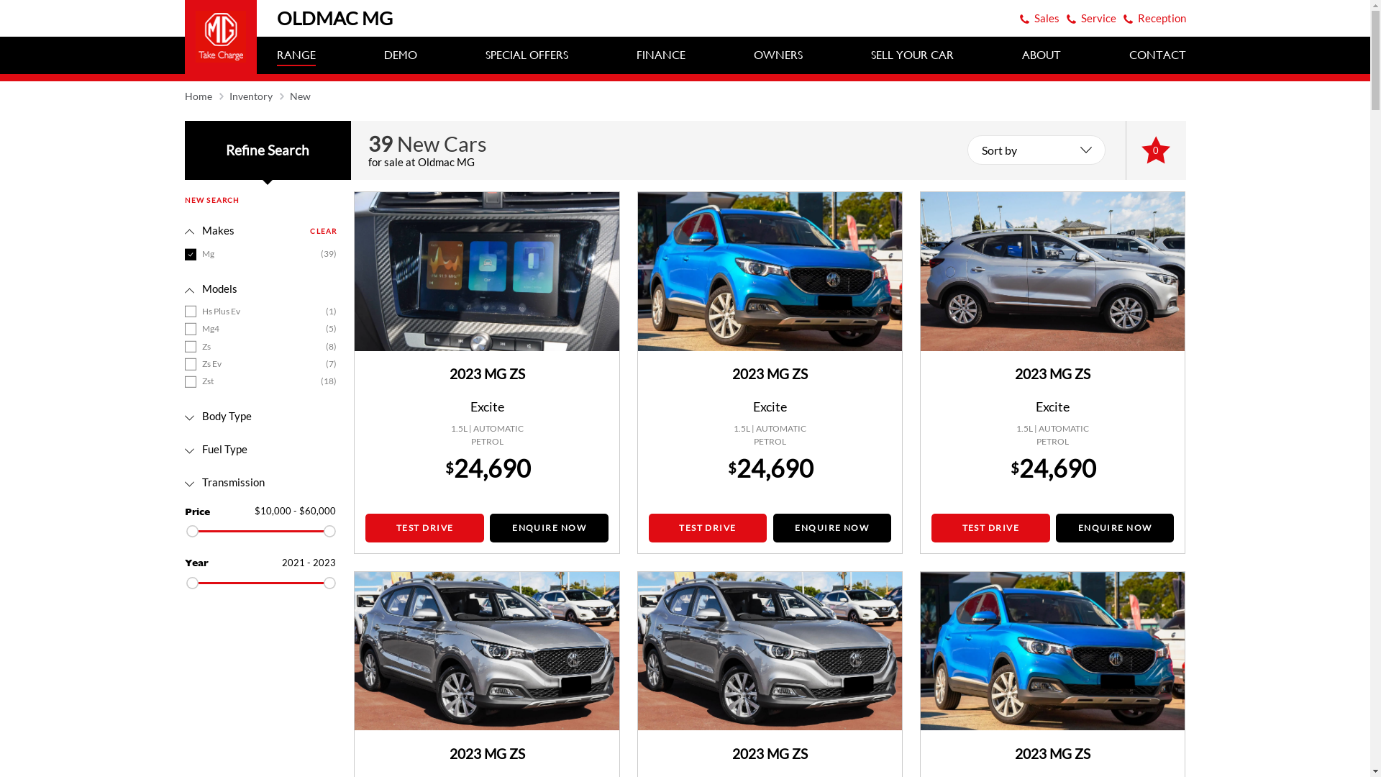 Image resolution: width=1381 pixels, height=777 pixels. Describe the element at coordinates (488, 754) in the screenshot. I see `2023 MG ZS` at that location.